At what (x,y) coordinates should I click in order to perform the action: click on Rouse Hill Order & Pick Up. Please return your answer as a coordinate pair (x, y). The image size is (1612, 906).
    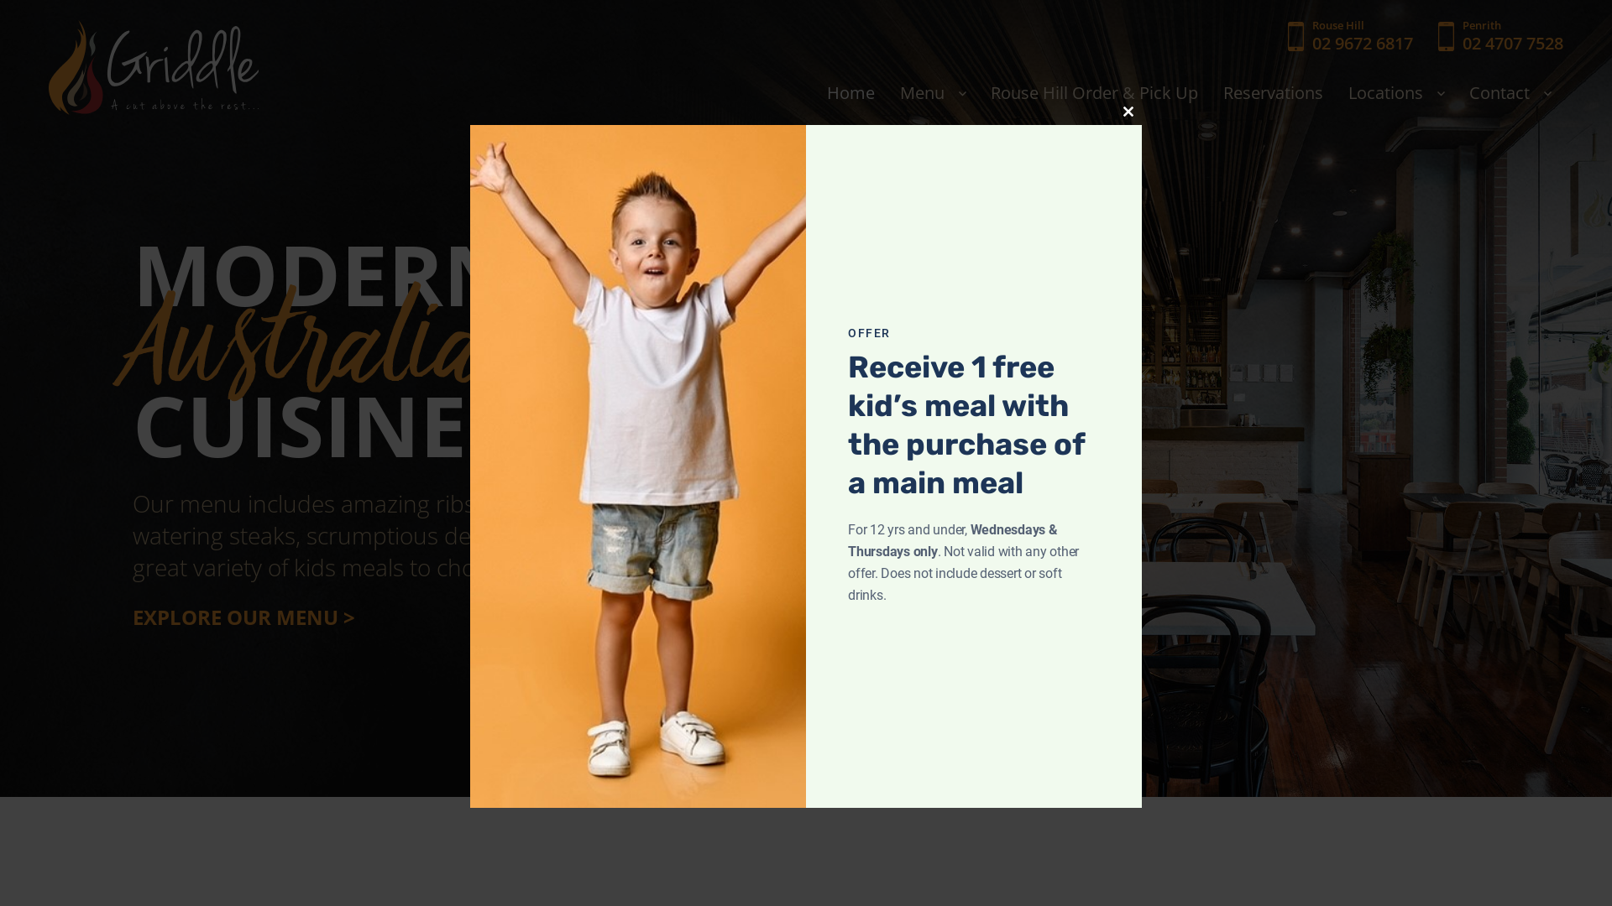
    Looking at the image, I should click on (1095, 93).